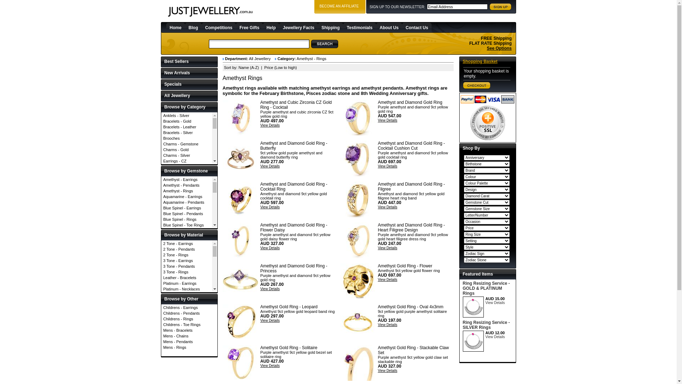 The image size is (682, 384). I want to click on CZ - Toe Rings, so click(187, 282).